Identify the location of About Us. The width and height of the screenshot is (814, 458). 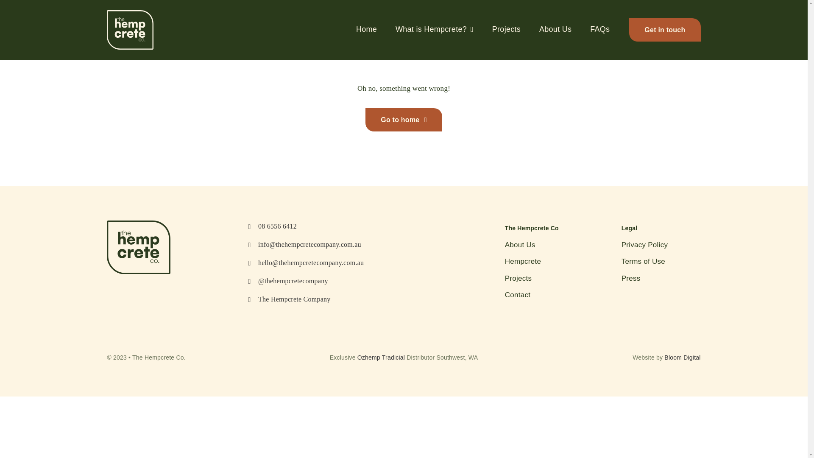
(555, 30).